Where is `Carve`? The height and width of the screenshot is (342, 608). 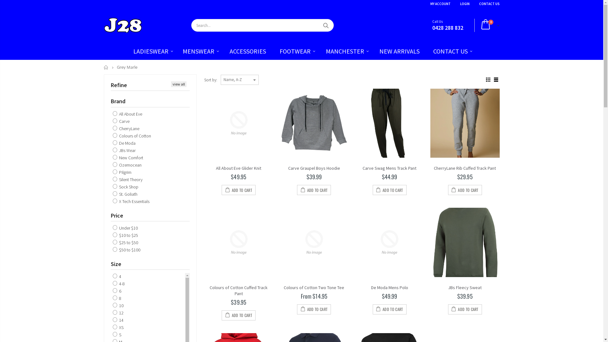 Carve is located at coordinates (121, 121).